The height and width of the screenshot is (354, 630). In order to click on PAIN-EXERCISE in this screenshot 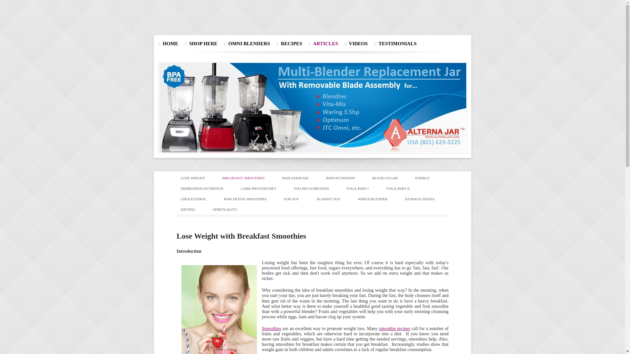, I will do `click(299, 178)`.